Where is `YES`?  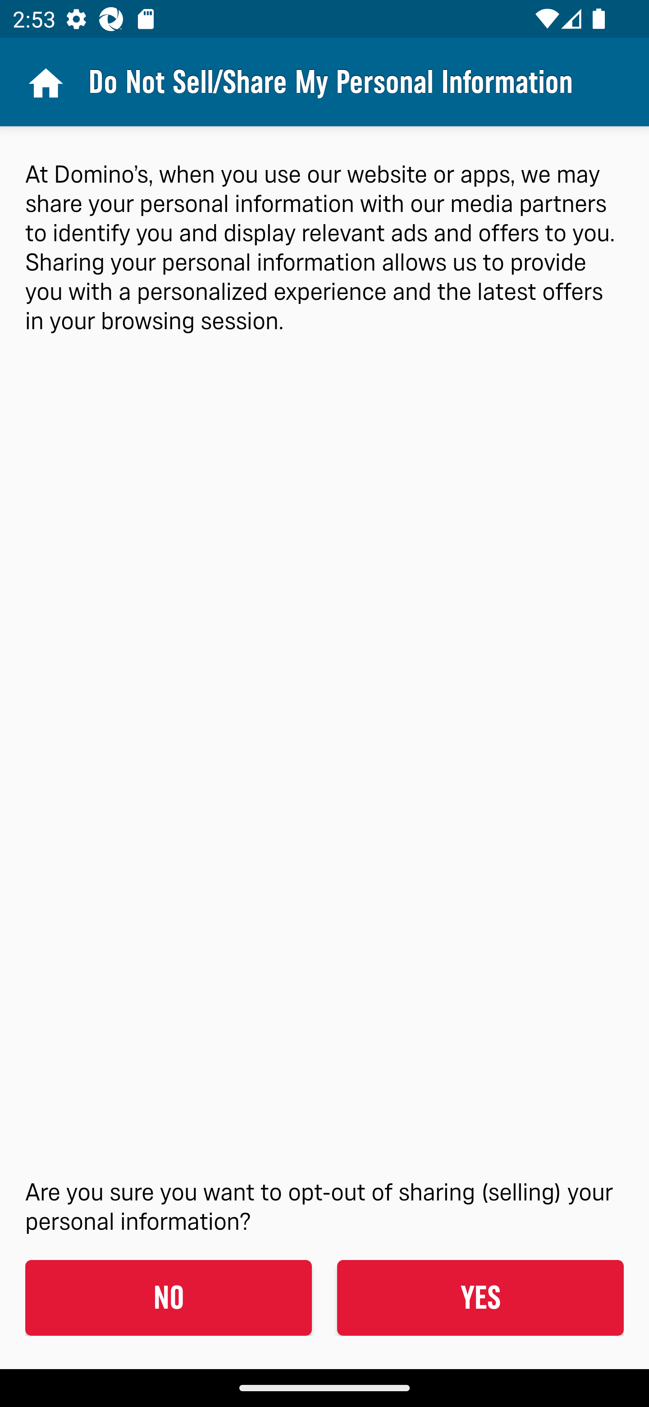
YES is located at coordinates (480, 1298).